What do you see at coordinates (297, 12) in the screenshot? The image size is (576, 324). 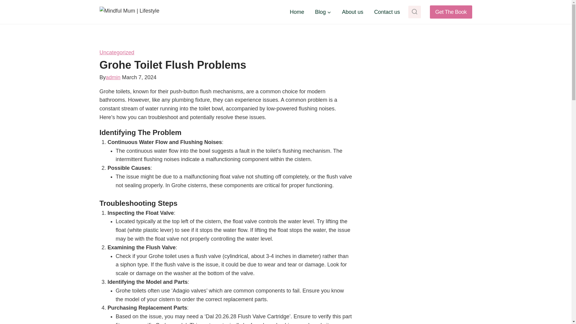 I see `Home` at bounding box center [297, 12].